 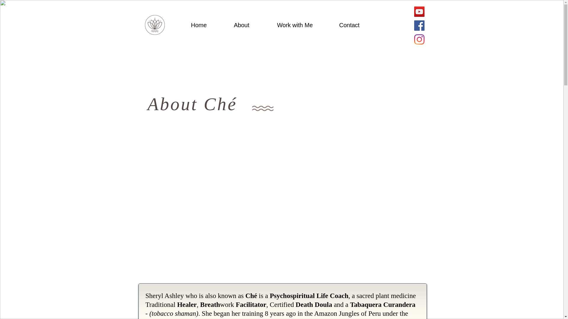 I want to click on Home, so click(x=208, y=25).